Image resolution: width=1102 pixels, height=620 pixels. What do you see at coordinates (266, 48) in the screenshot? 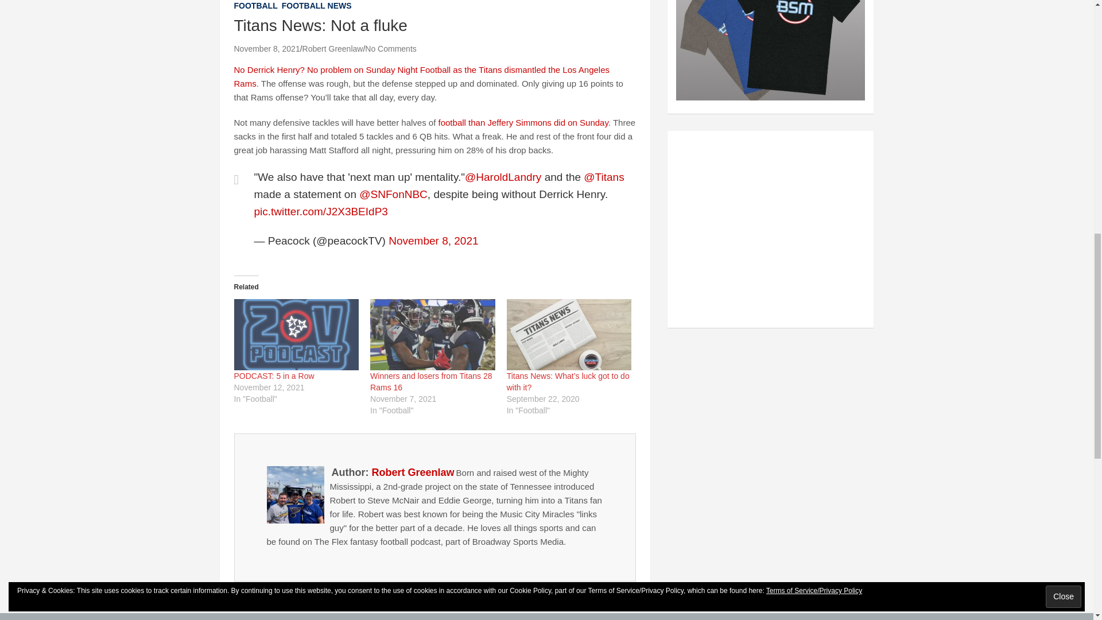
I see `Titans News: Not a fluke` at bounding box center [266, 48].